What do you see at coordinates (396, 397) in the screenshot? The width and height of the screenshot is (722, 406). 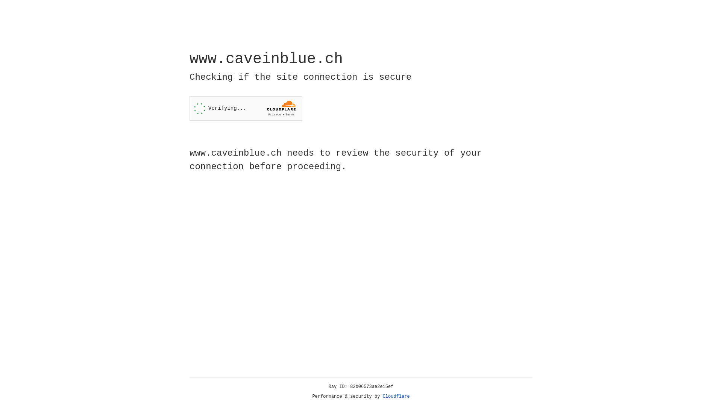 I see `Cloudflare` at bounding box center [396, 397].